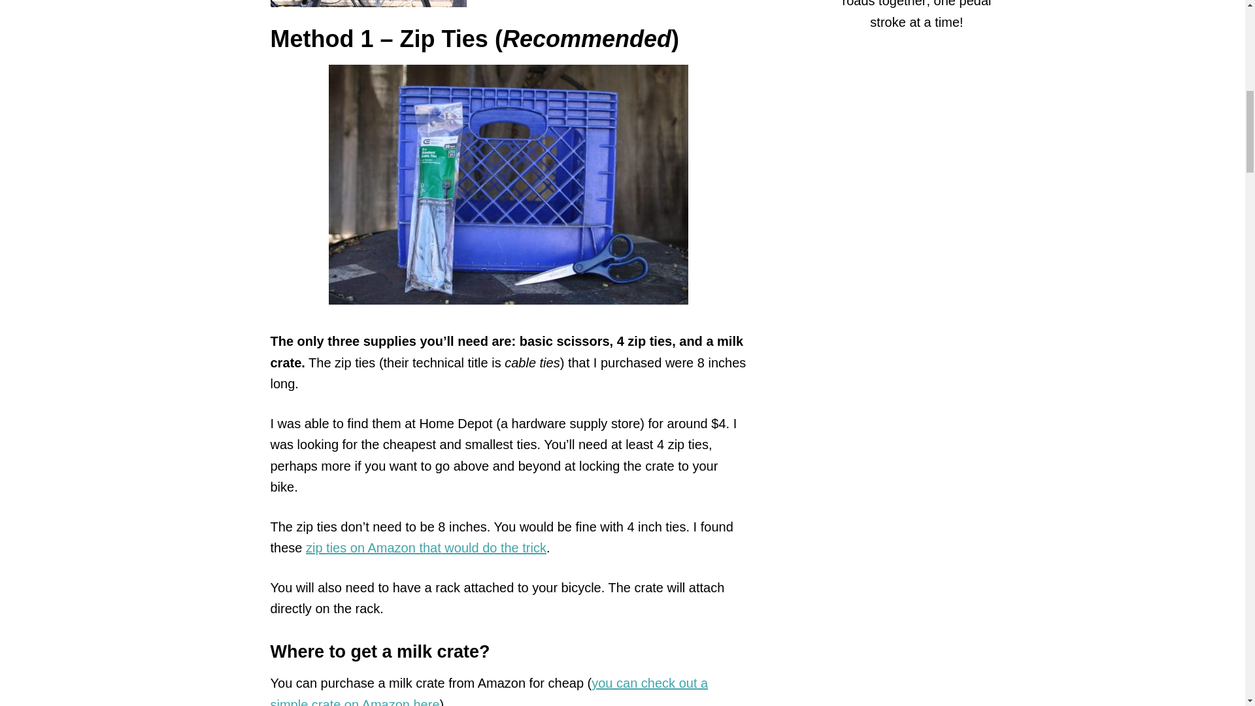 The width and height of the screenshot is (1255, 706). I want to click on you can check out a simple crate on Amazon here, so click(490, 690).